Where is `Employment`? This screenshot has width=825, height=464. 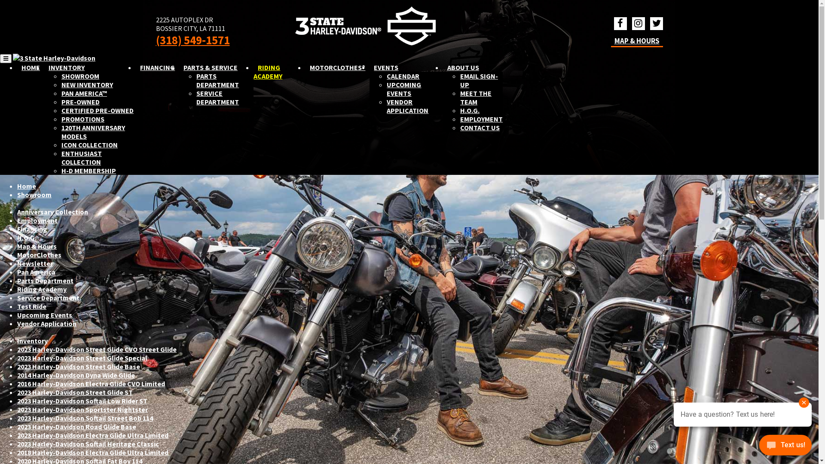 Employment is located at coordinates (37, 220).